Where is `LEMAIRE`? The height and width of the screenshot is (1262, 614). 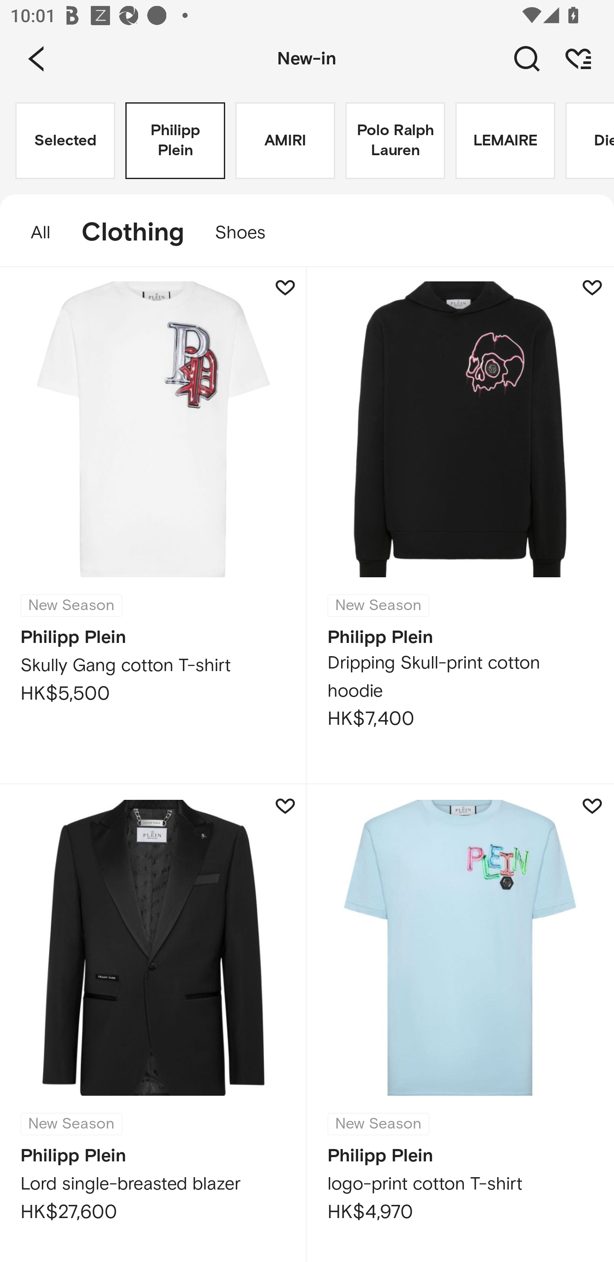
LEMAIRE is located at coordinates (505, 141).